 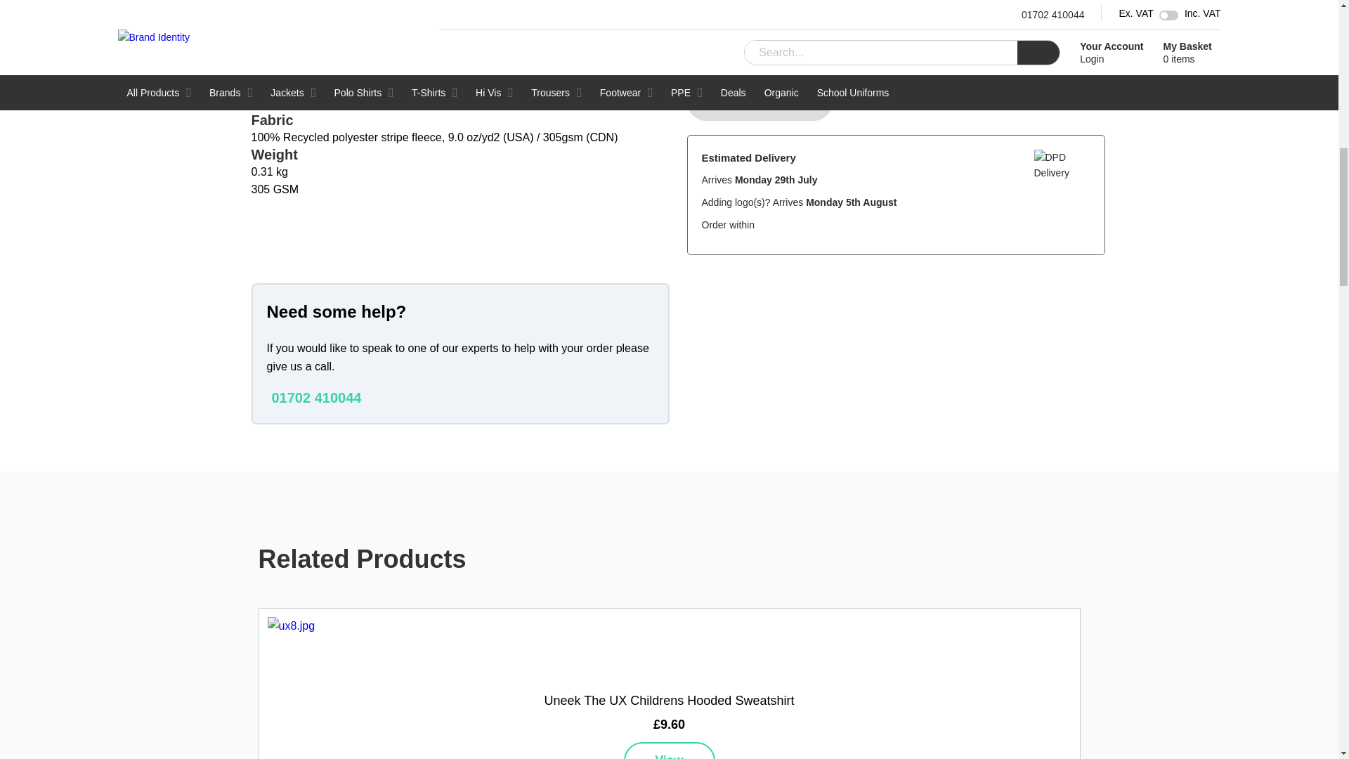 What do you see at coordinates (1072, 52) in the screenshot?
I see `0` at bounding box center [1072, 52].